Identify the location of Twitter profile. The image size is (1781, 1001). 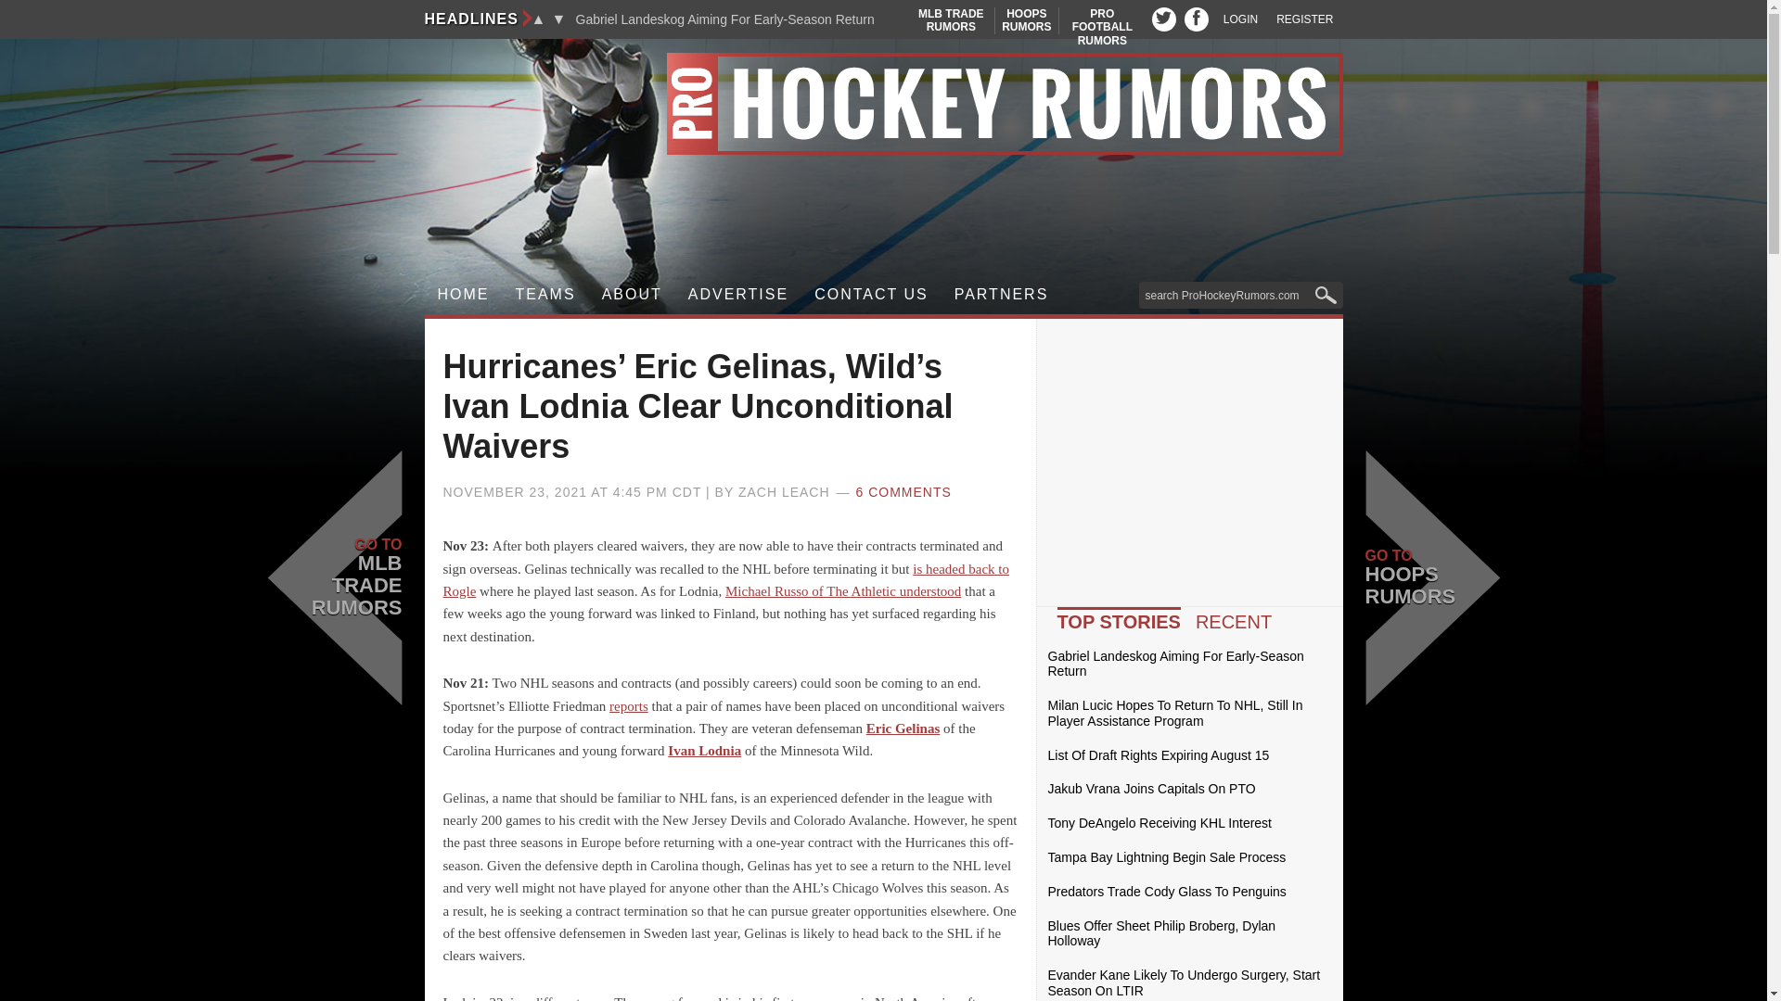
(1163, 19).